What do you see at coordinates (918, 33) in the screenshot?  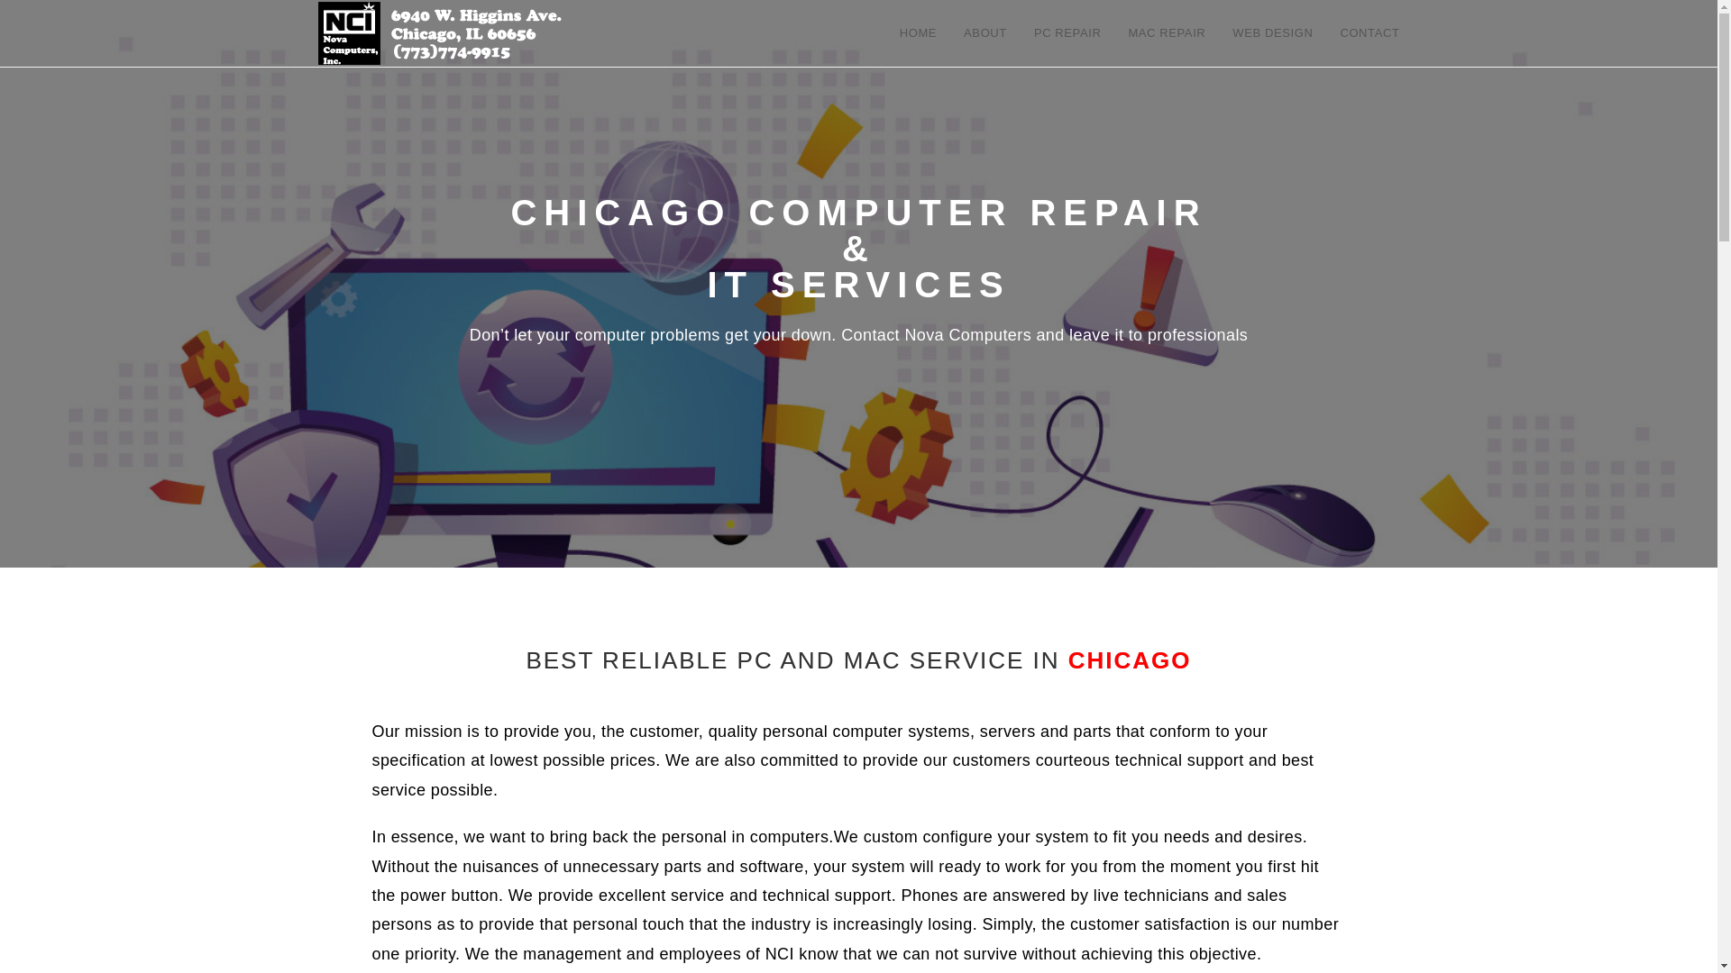 I see `HOME` at bounding box center [918, 33].